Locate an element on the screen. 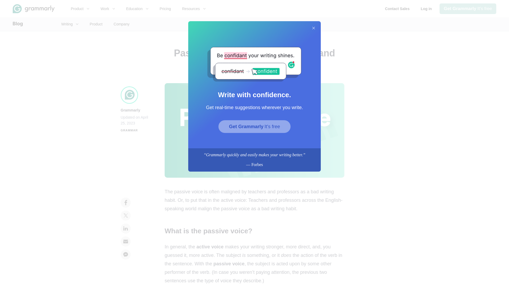 Image resolution: width=509 pixels, height=286 pixels. Pricing is located at coordinates (108, 8).